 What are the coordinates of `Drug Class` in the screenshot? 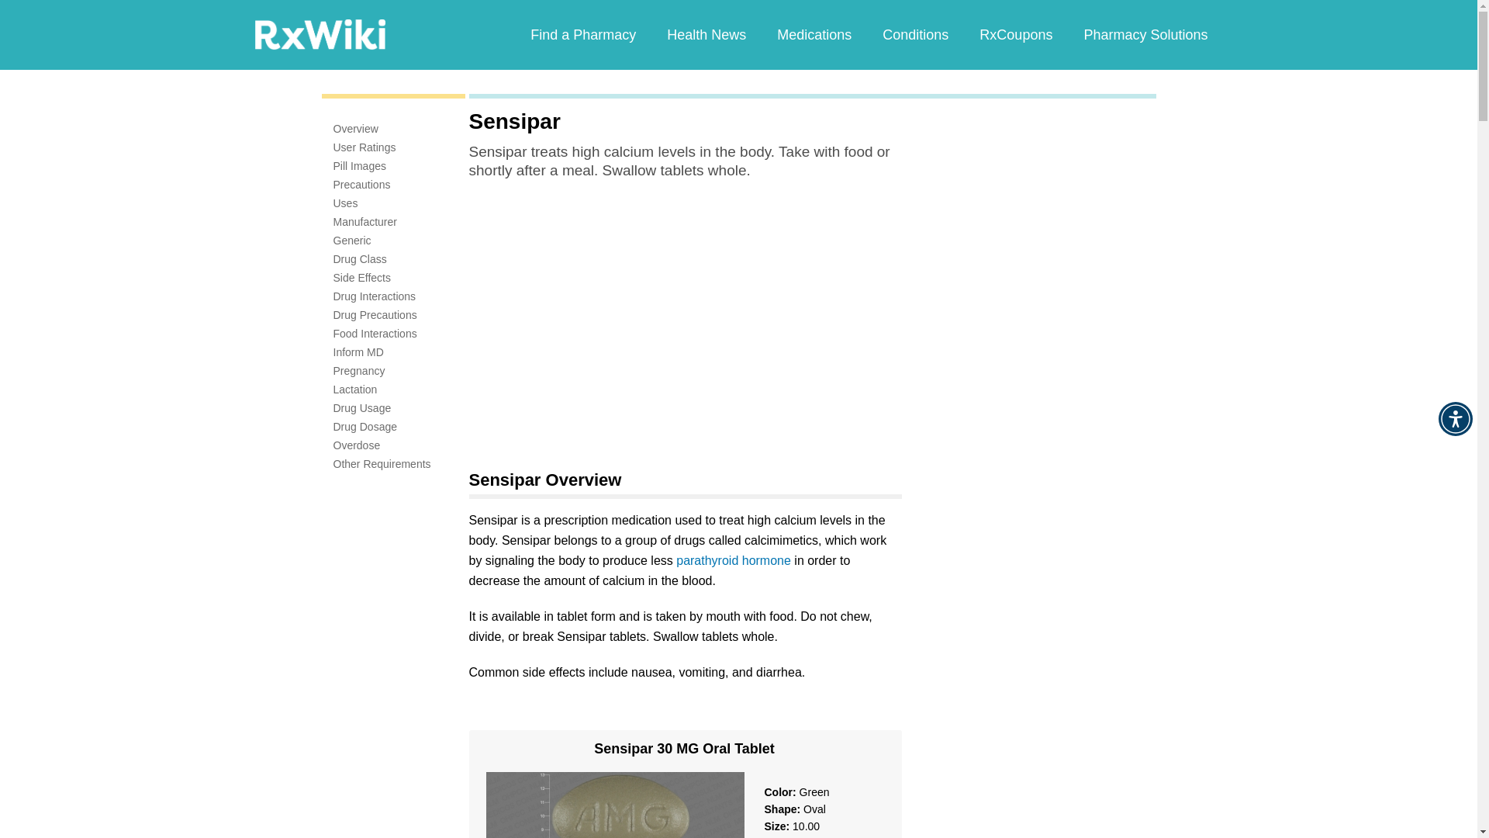 It's located at (360, 259).